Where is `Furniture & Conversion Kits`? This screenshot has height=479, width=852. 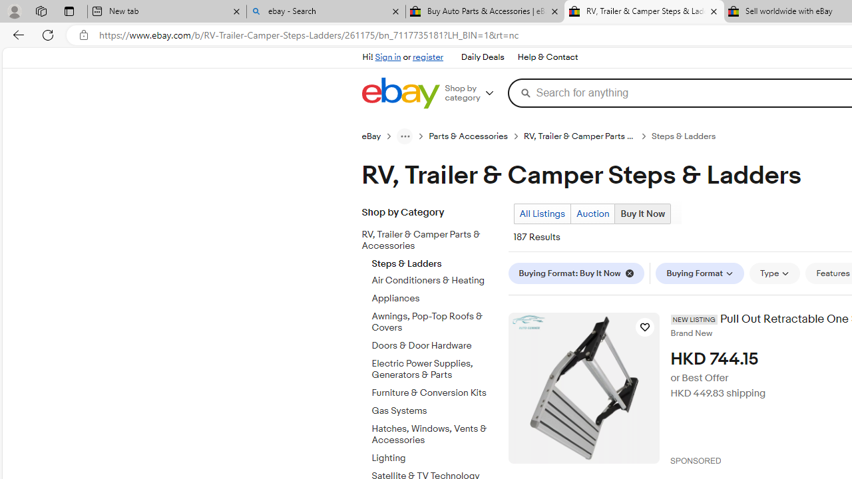
Furniture & Conversion Kits is located at coordinates (435, 393).